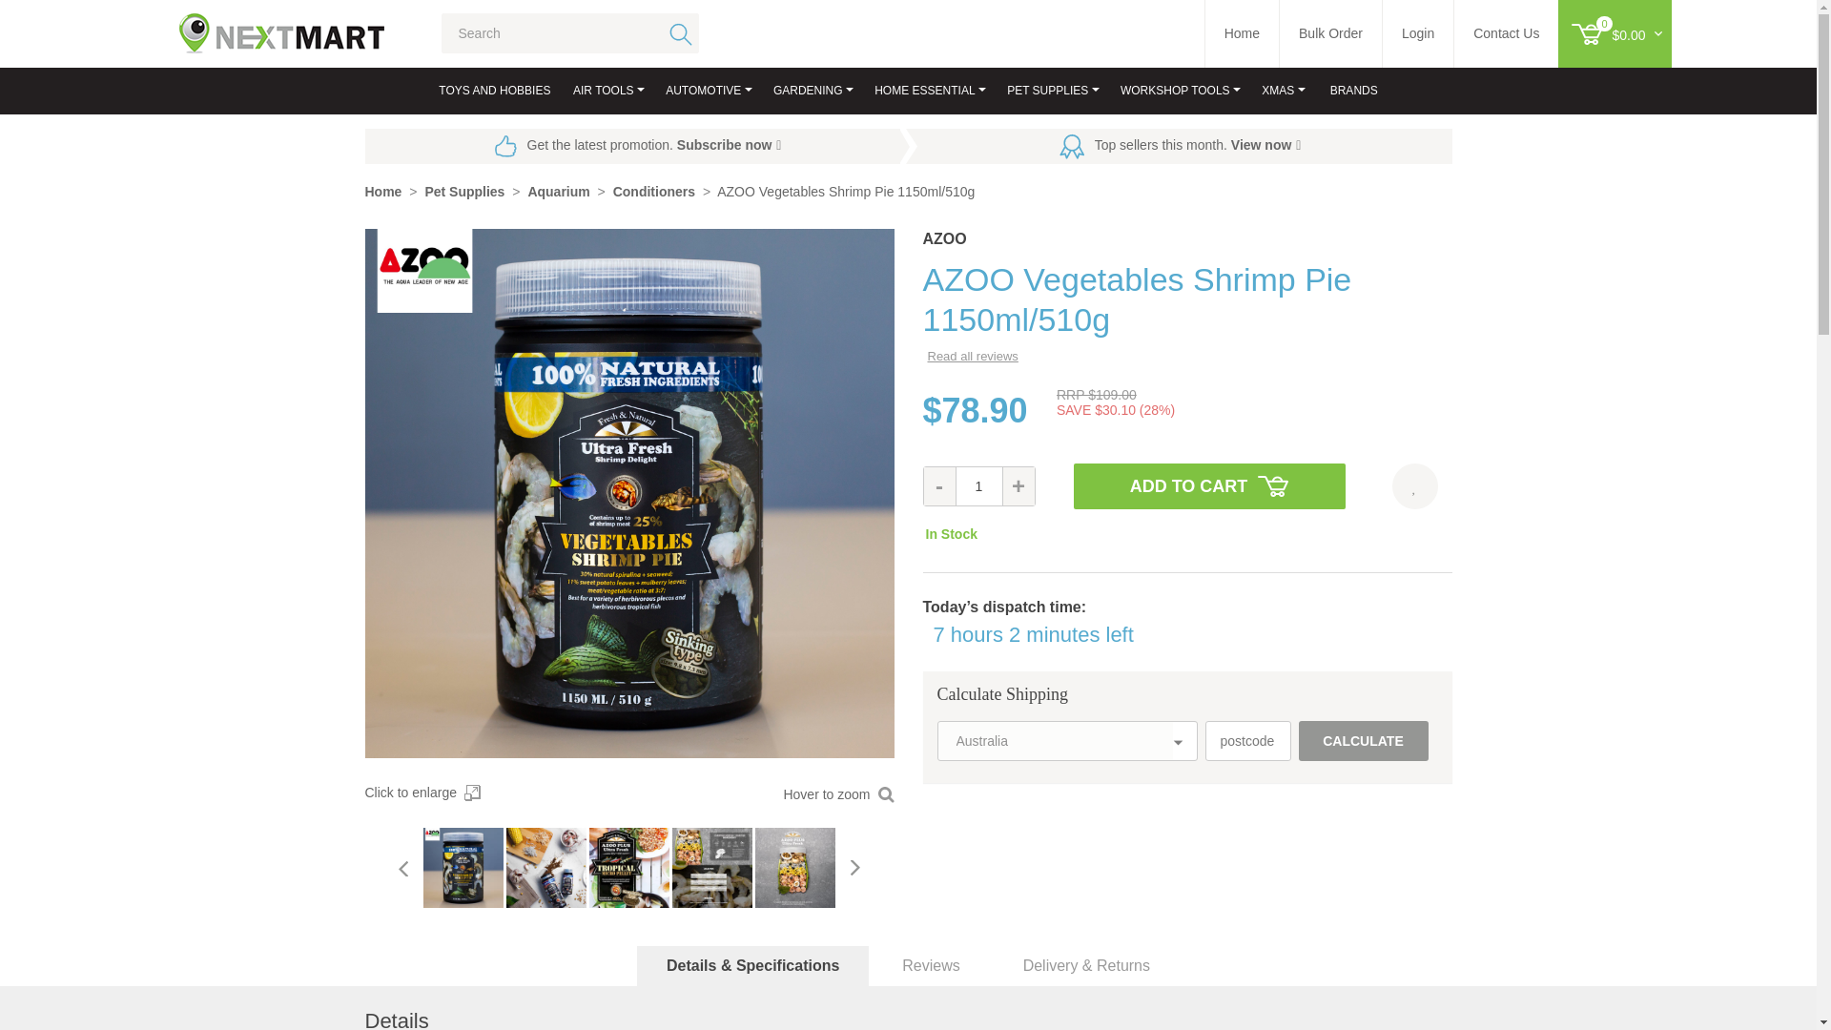 The image size is (1831, 1030). Describe the element at coordinates (703, 91) in the screenshot. I see `AUTOMOTIVE` at that location.